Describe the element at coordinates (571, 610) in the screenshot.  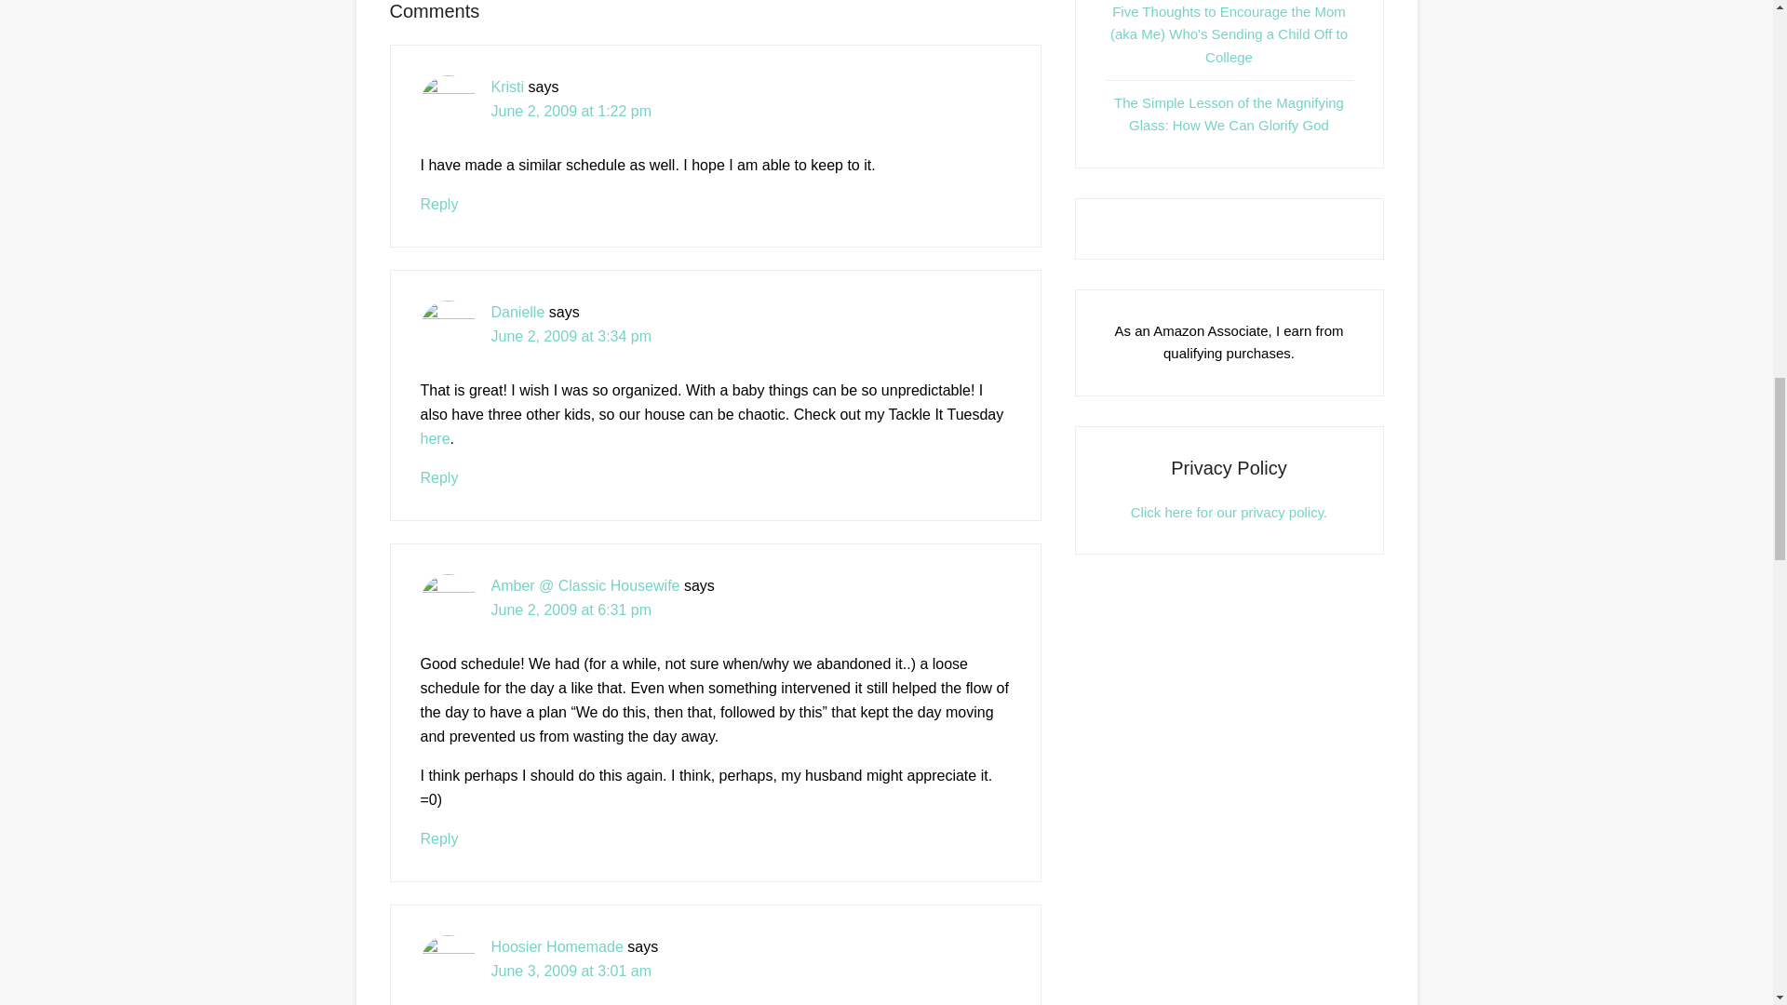
I see `June 2, 2009 at 6:31 pm` at that location.